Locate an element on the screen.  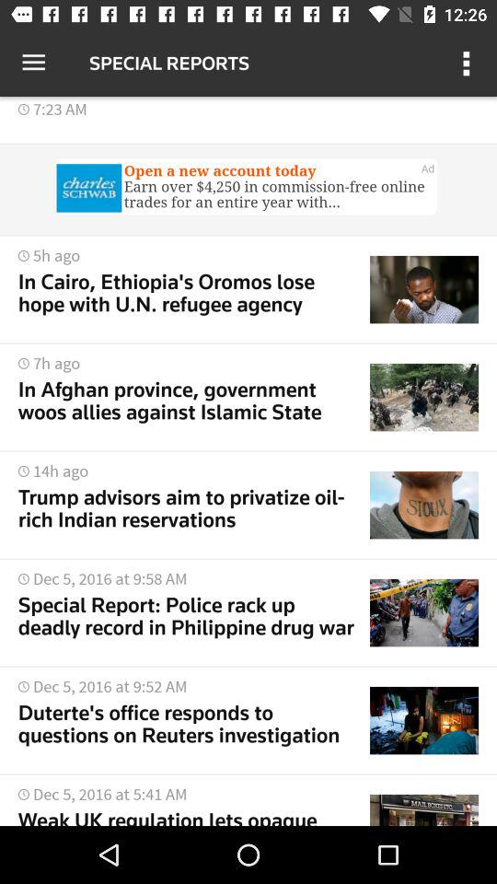
go to advertisement is located at coordinates (248, 189).